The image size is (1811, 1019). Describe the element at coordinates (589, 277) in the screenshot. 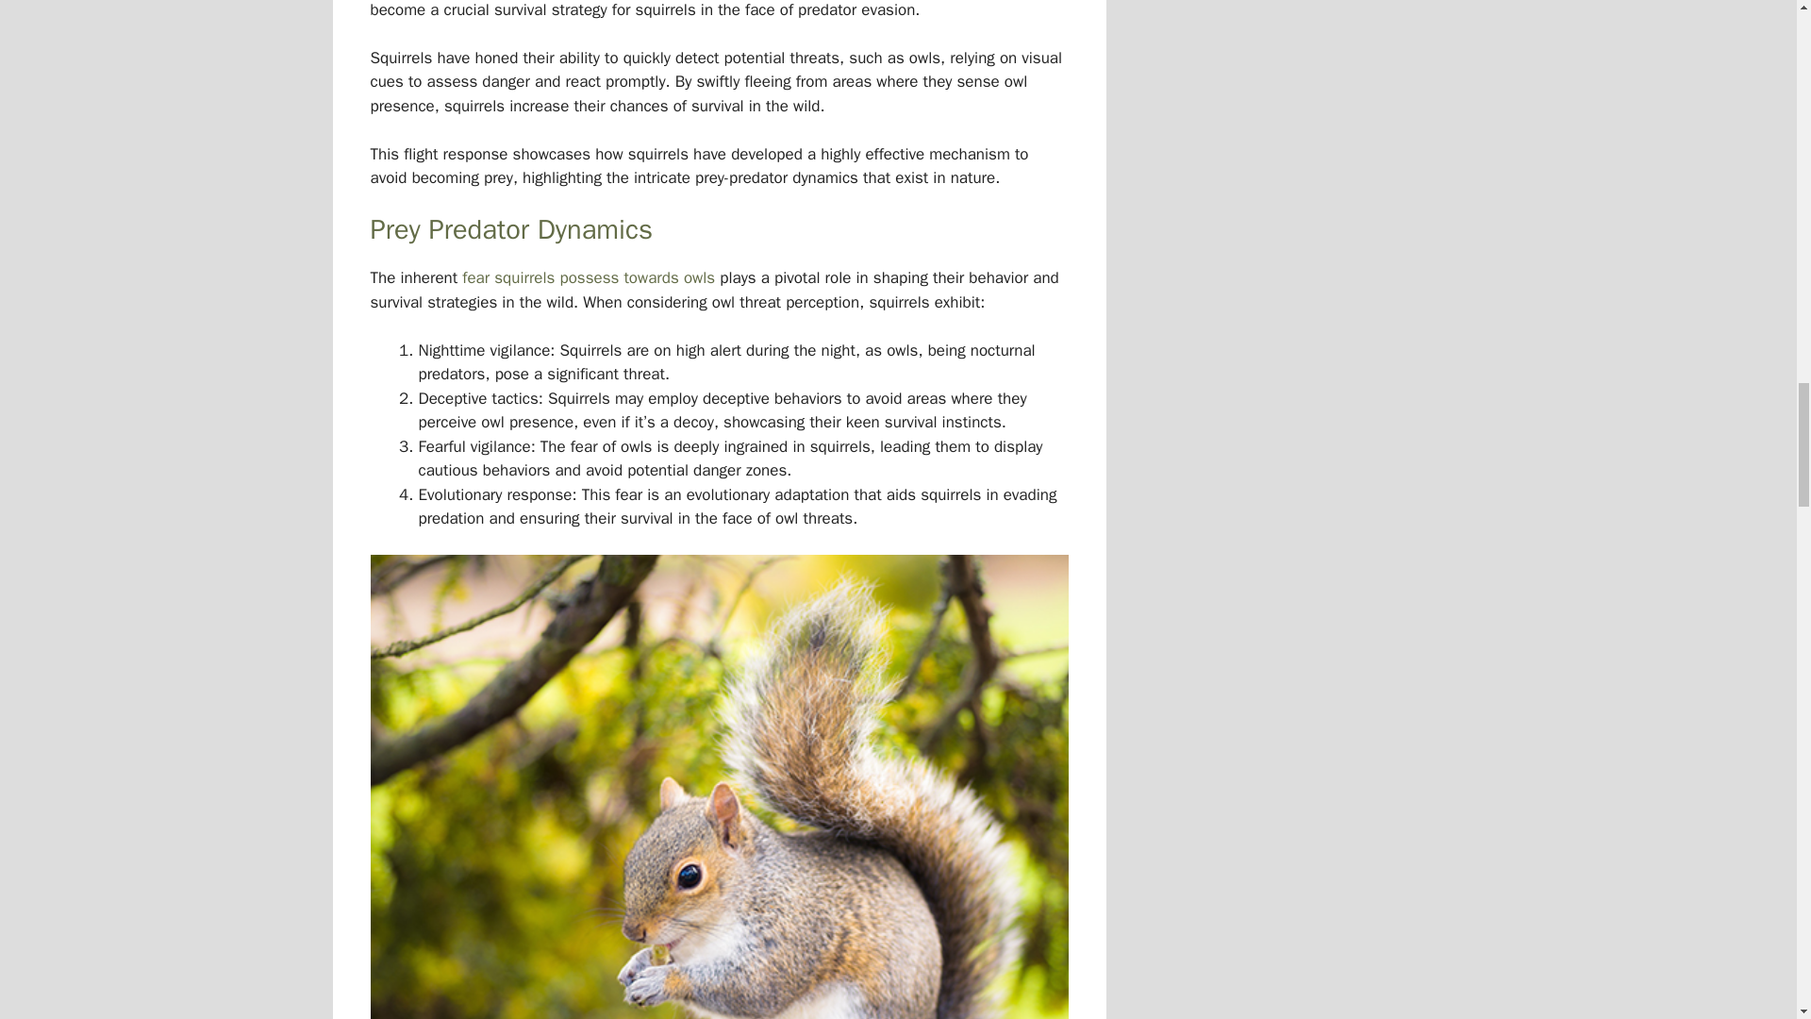

I see `fear squirrels possess towards owls` at that location.